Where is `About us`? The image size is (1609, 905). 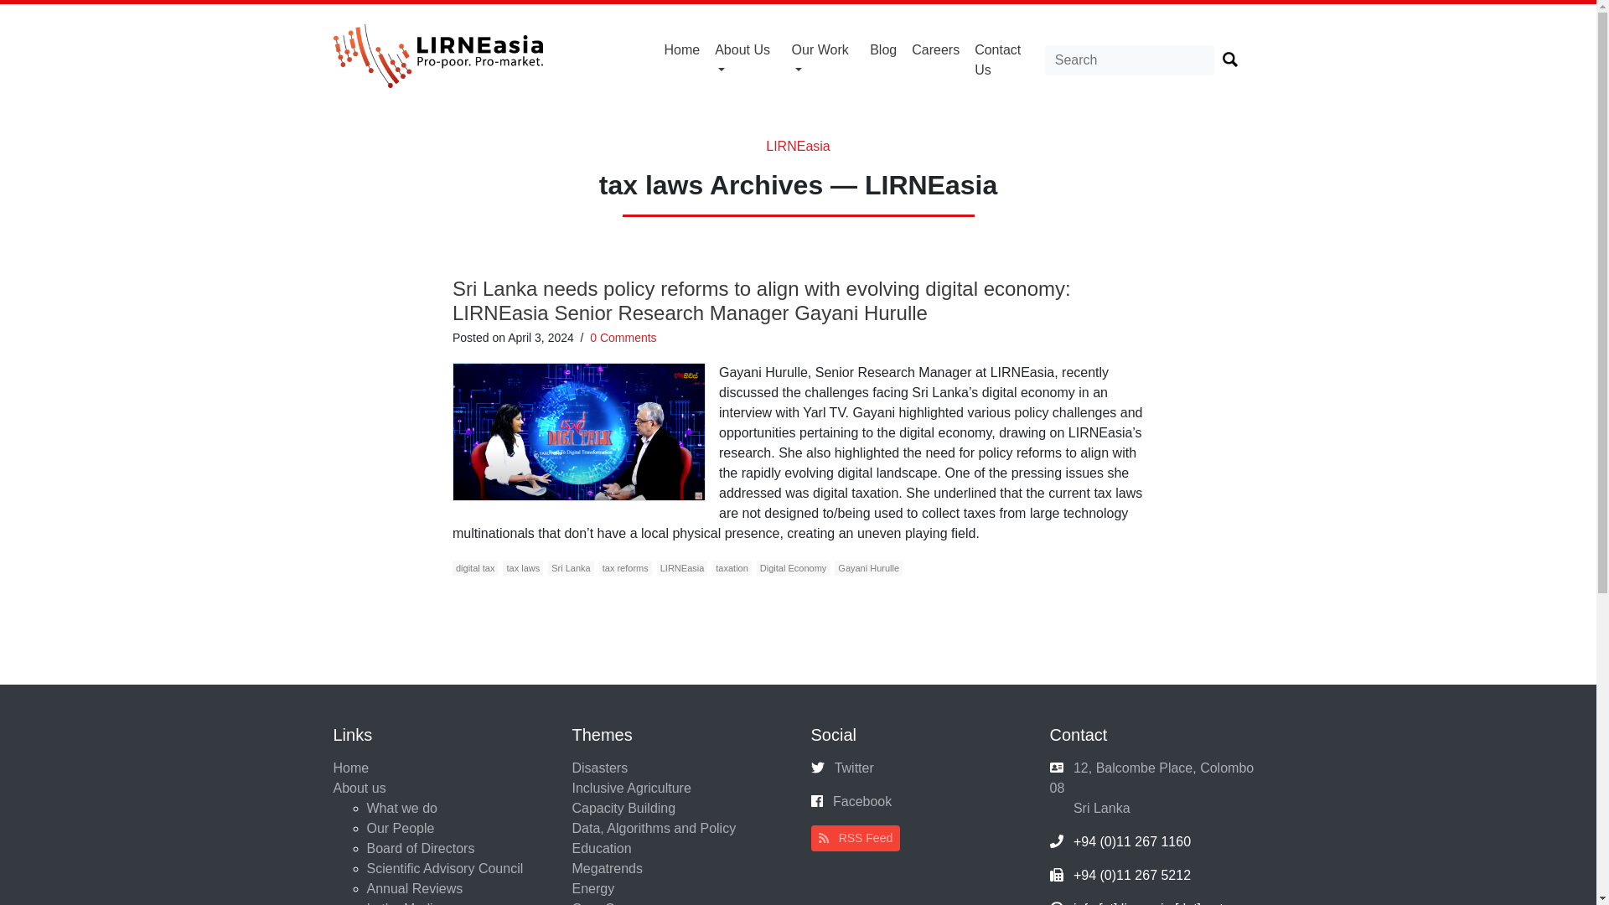
About us is located at coordinates (746, 59).